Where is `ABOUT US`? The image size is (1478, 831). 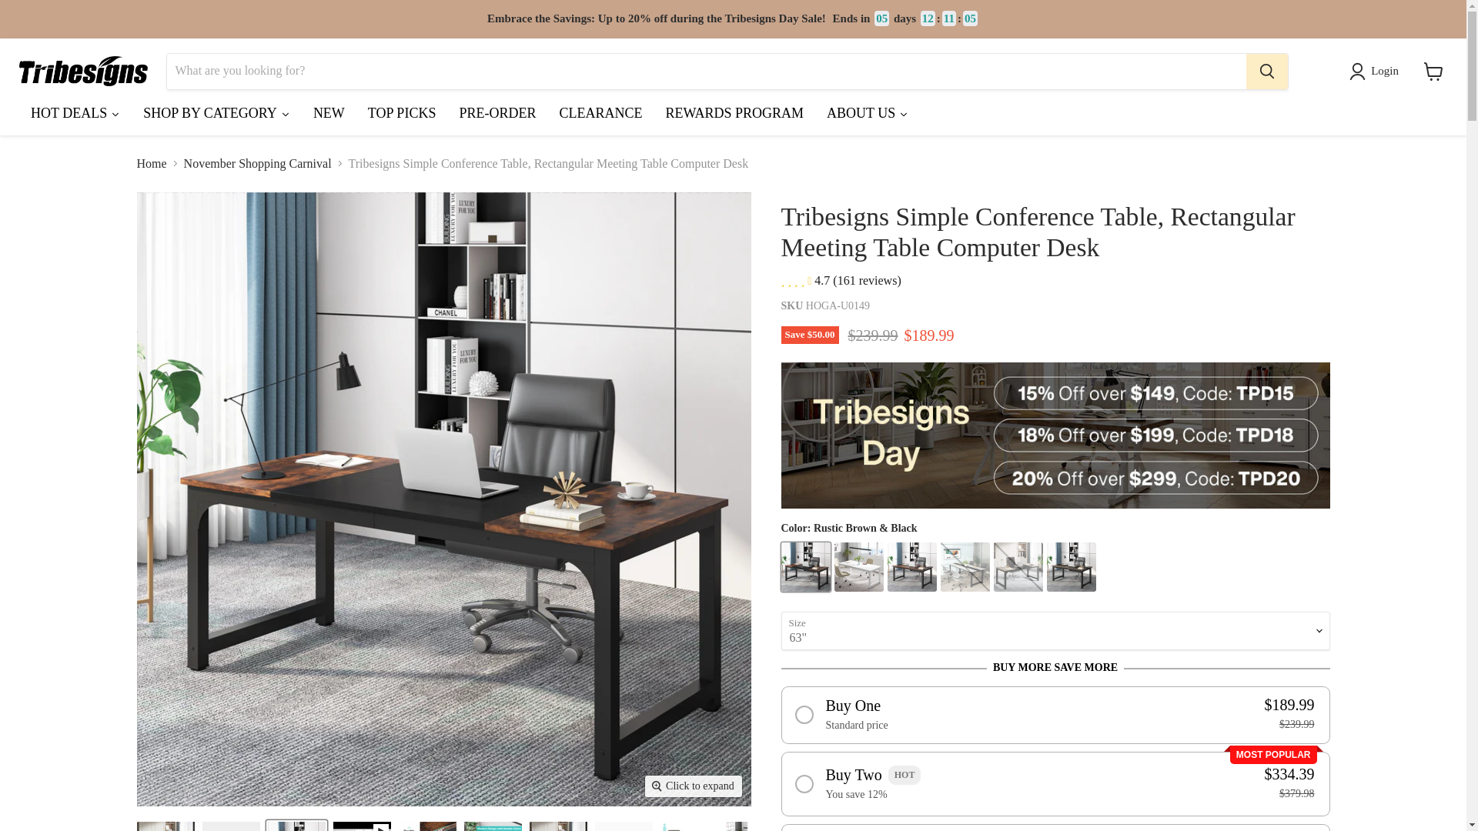 ABOUT US is located at coordinates (867, 116).